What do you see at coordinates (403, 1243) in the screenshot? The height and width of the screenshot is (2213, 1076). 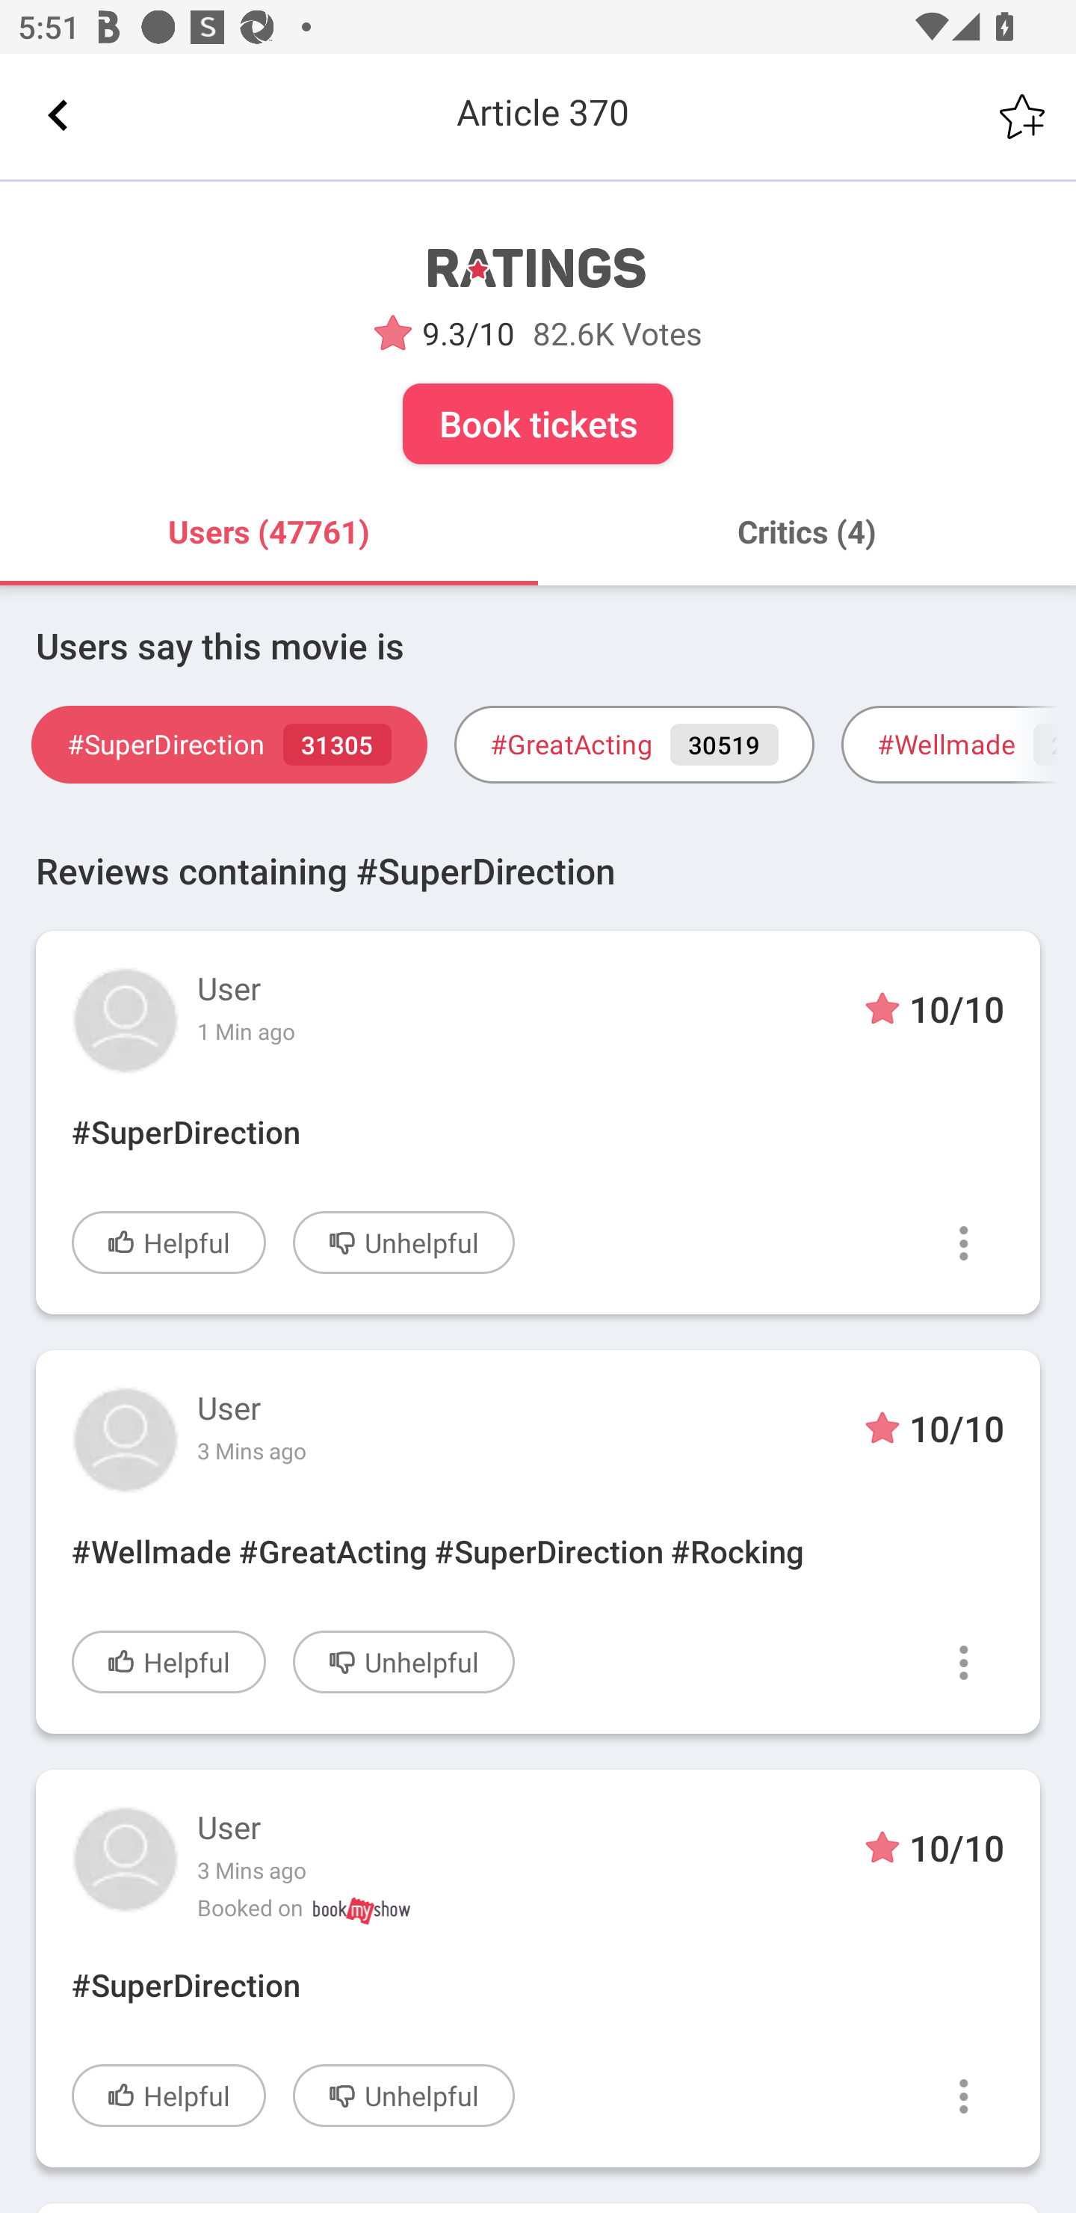 I see `Unhelpful` at bounding box center [403, 1243].